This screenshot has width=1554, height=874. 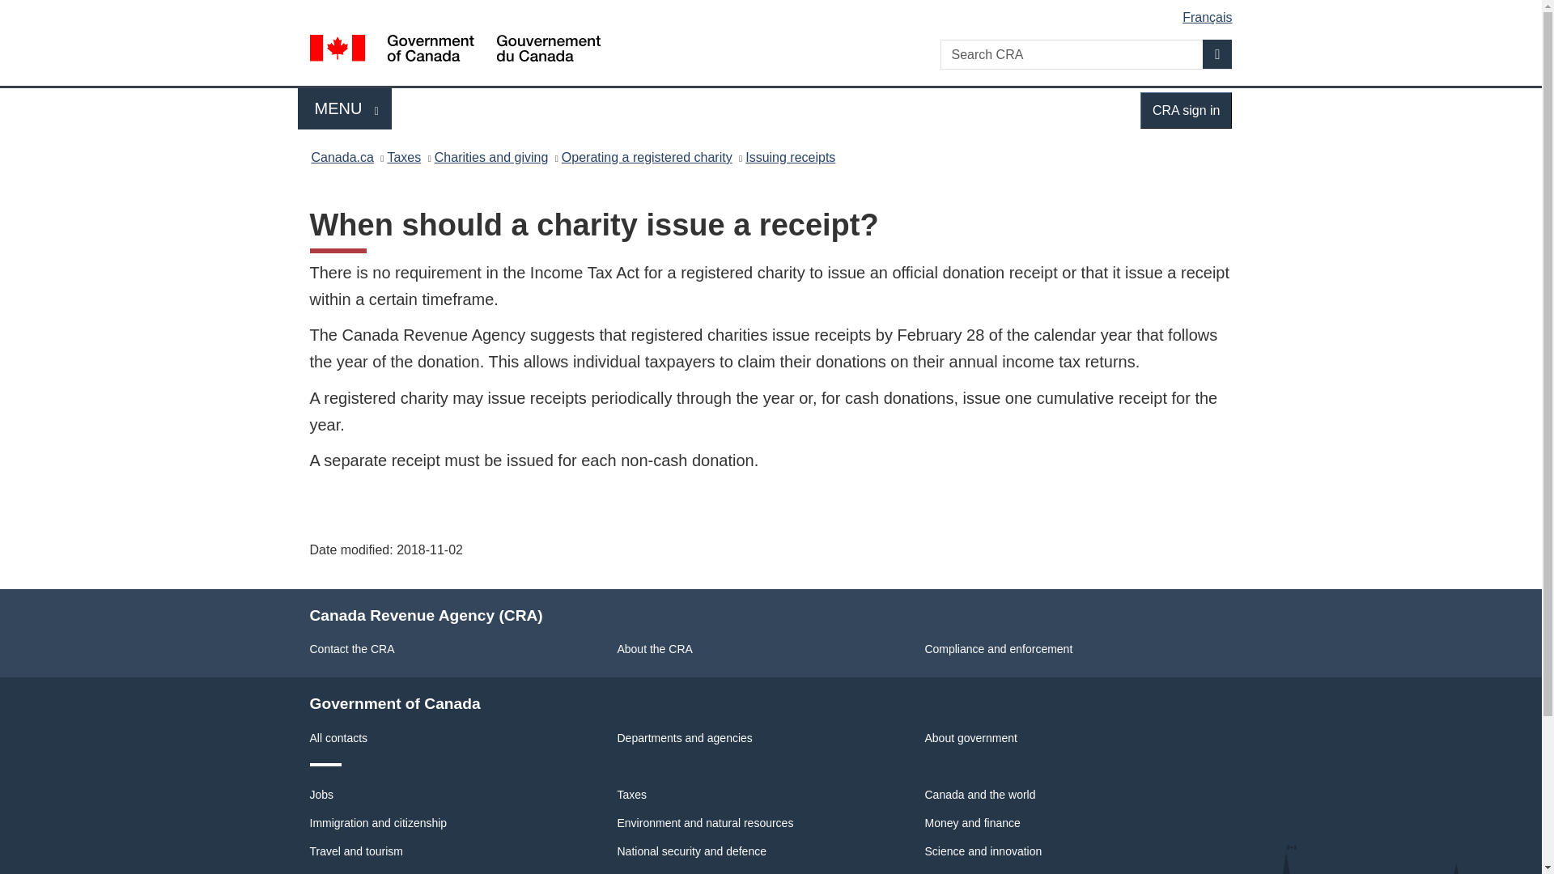 What do you see at coordinates (342, 157) in the screenshot?
I see `Canada.ca` at bounding box center [342, 157].